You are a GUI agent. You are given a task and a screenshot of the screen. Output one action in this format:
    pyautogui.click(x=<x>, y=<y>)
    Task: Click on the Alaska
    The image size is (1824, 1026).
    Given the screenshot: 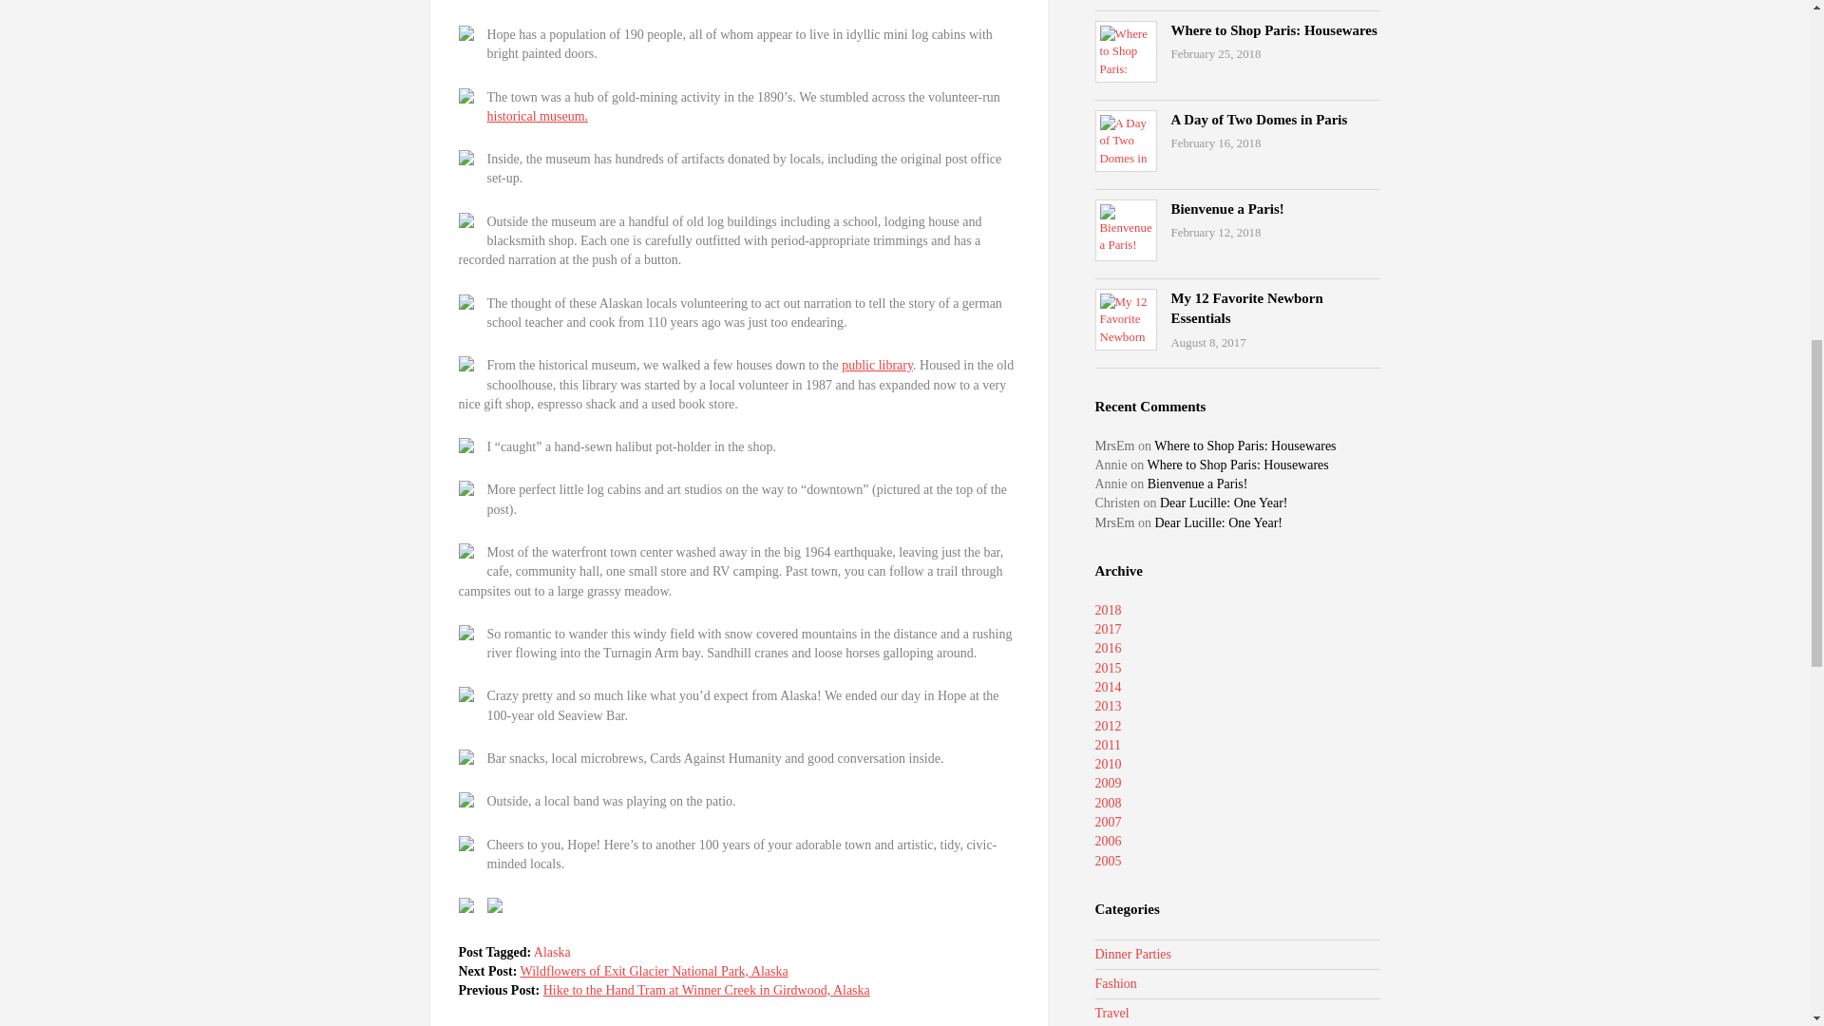 What is the action you would take?
    pyautogui.click(x=552, y=952)
    